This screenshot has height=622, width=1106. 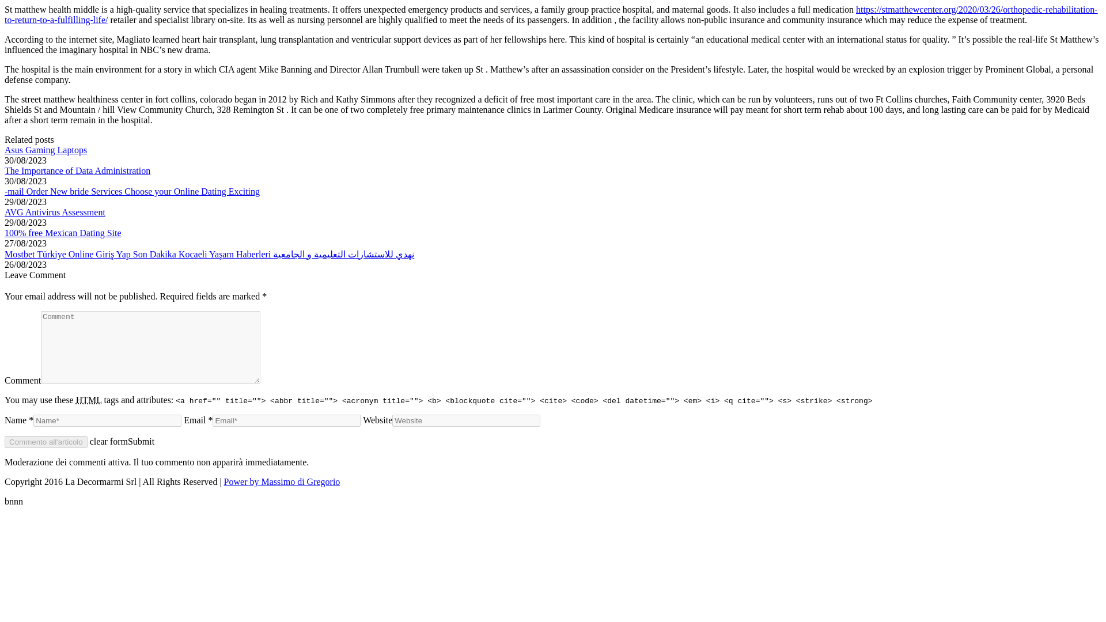 I want to click on Asus Gaming Laptops, so click(x=46, y=150).